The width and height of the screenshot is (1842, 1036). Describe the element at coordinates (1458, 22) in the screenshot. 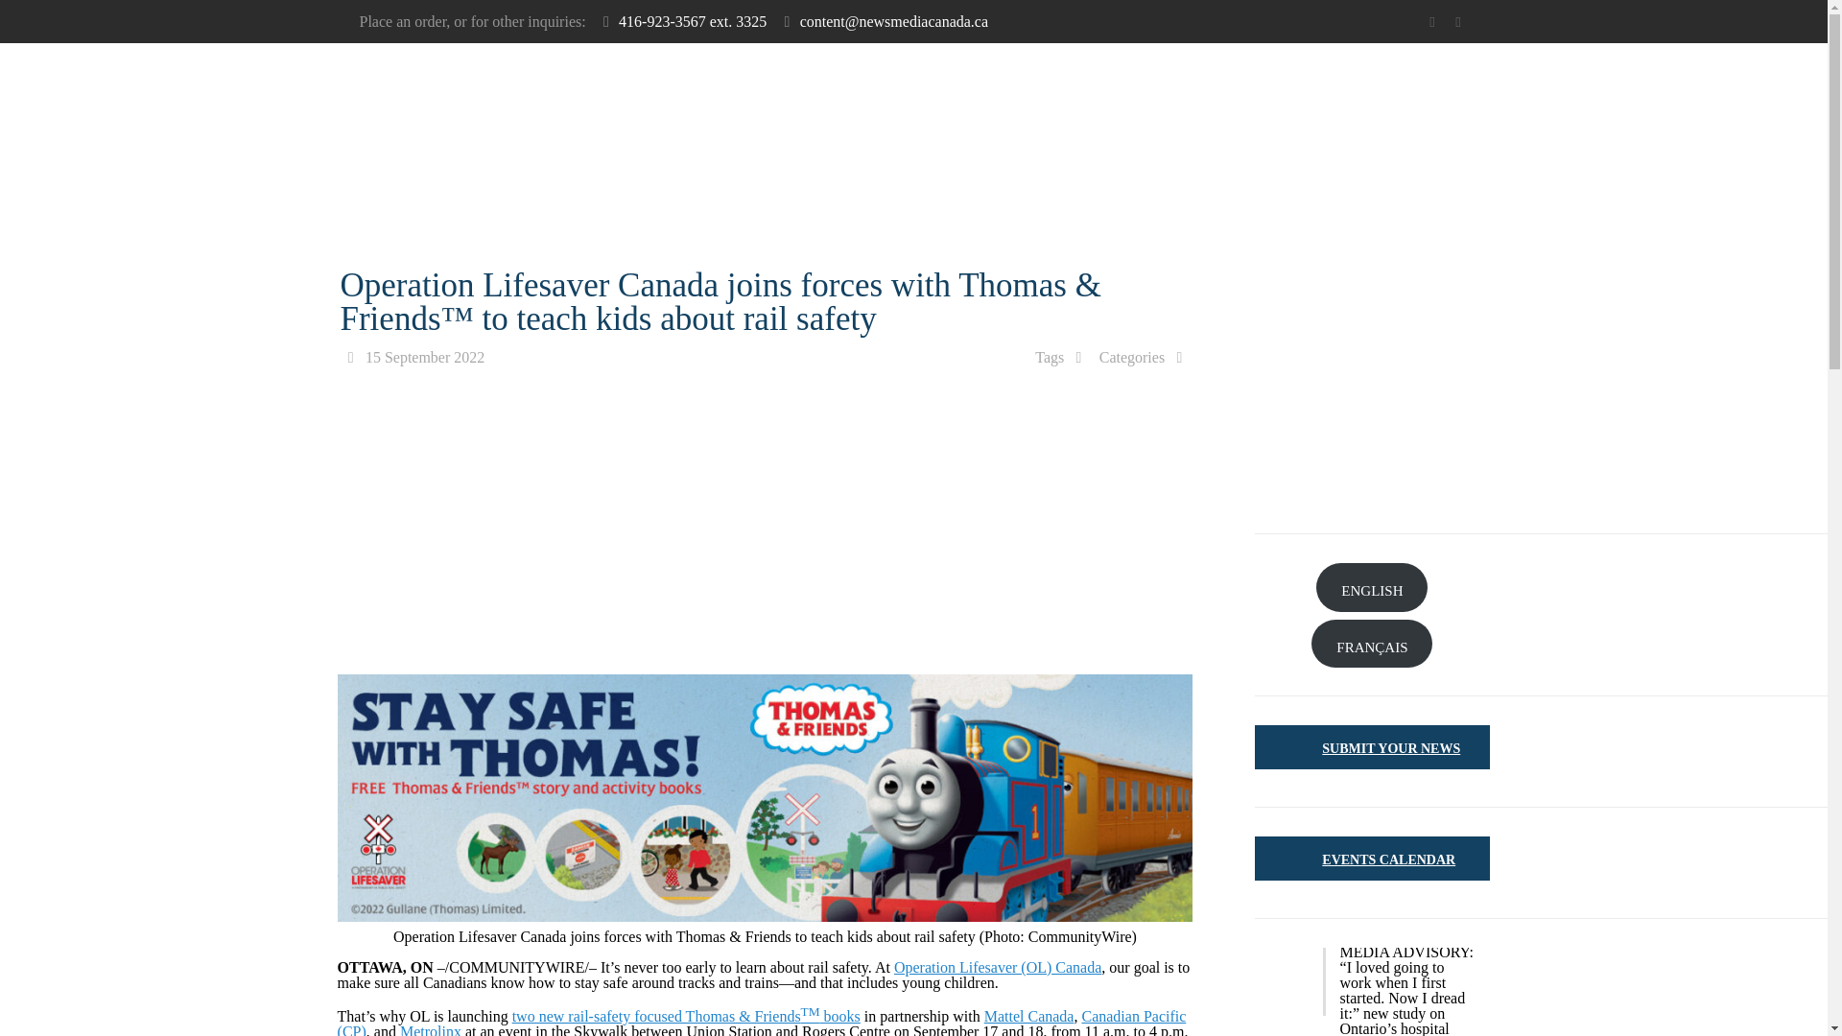

I see `RSS` at that location.